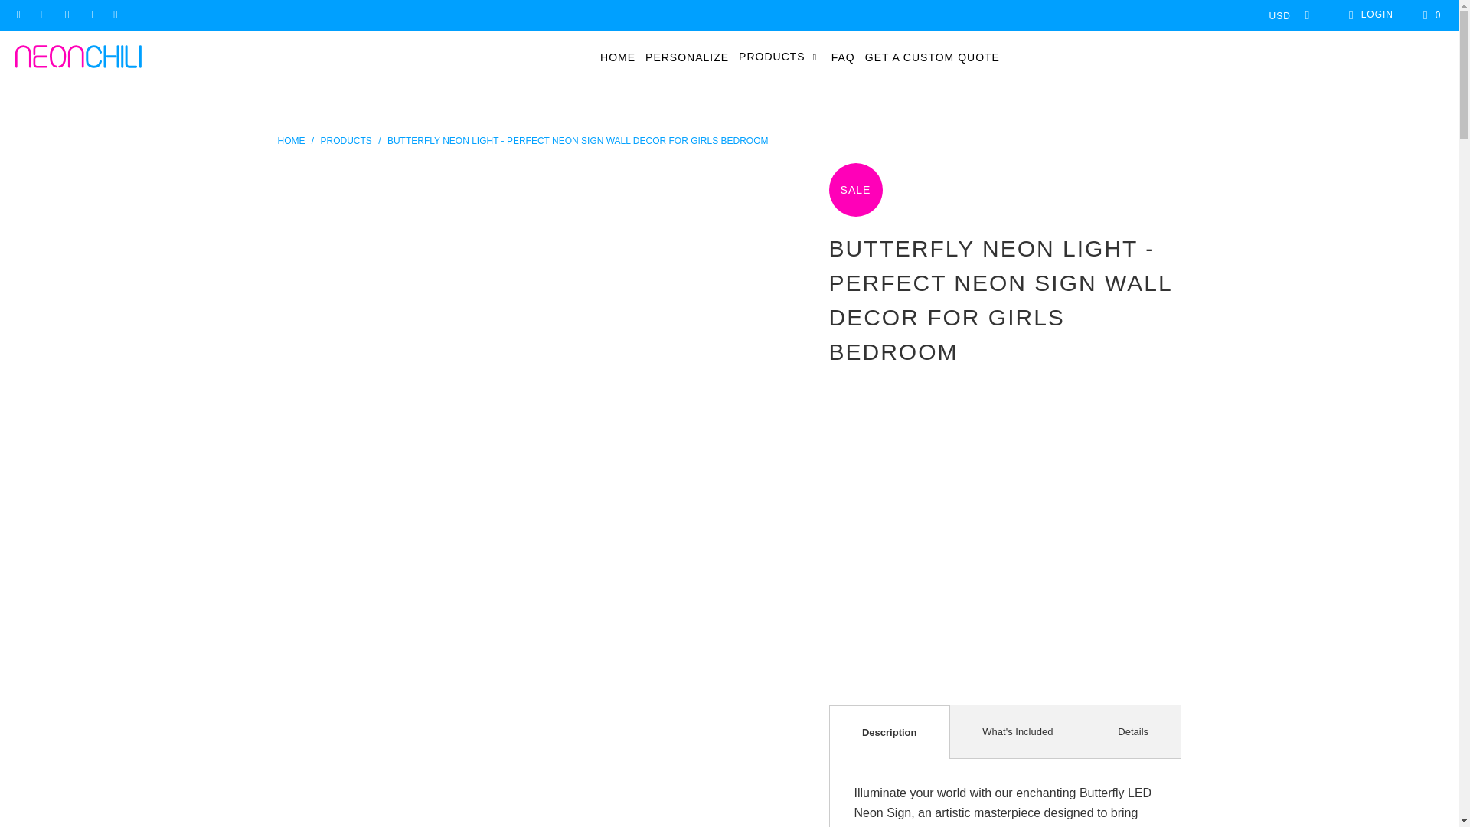 The image size is (1470, 827). Describe the element at coordinates (78, 57) in the screenshot. I see `NeonChili` at that location.